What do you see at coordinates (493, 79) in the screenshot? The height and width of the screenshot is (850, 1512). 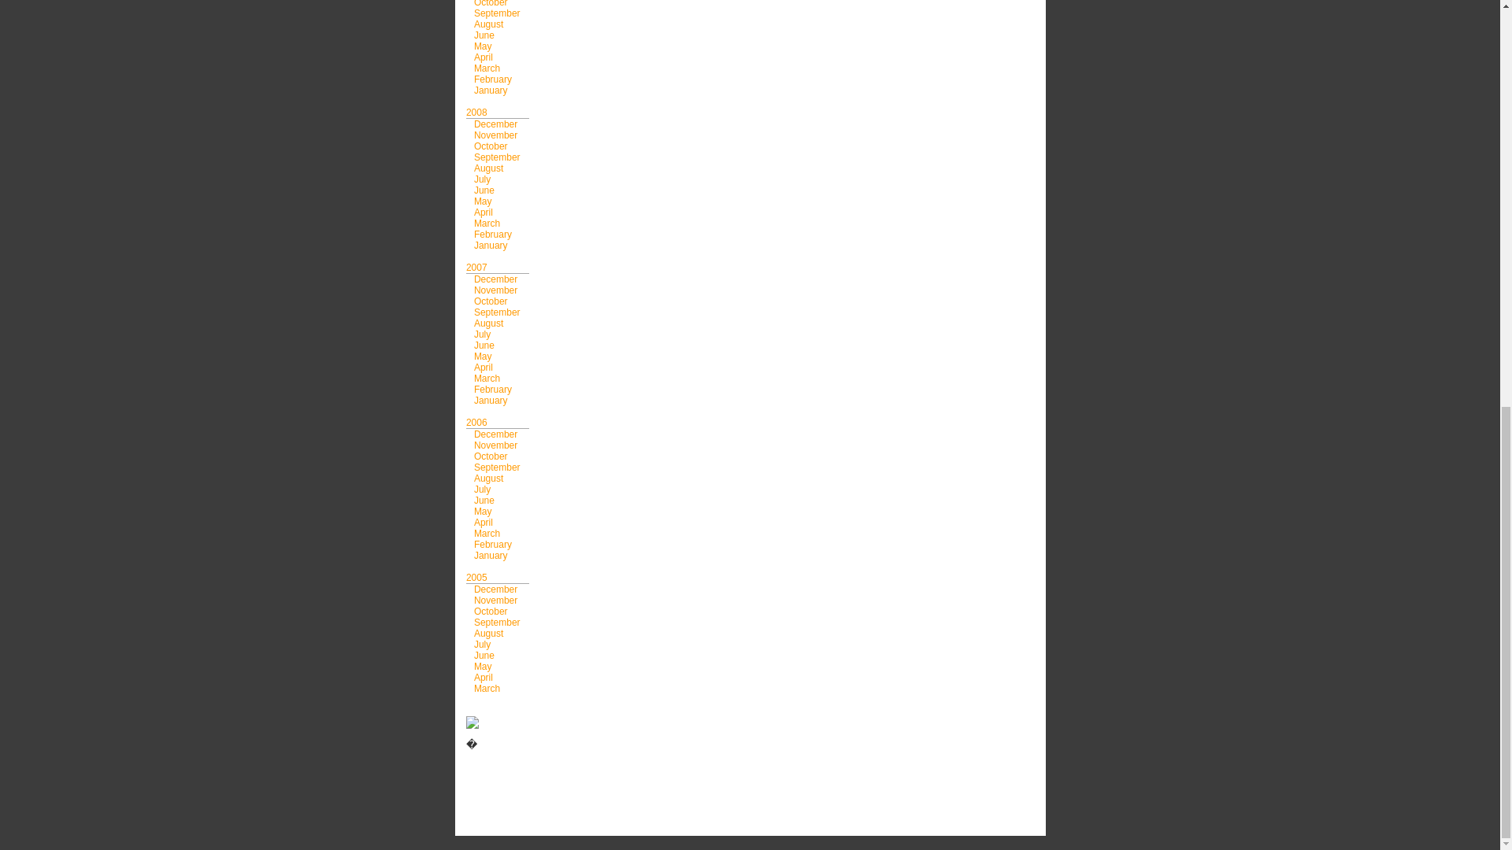 I see `February` at bounding box center [493, 79].